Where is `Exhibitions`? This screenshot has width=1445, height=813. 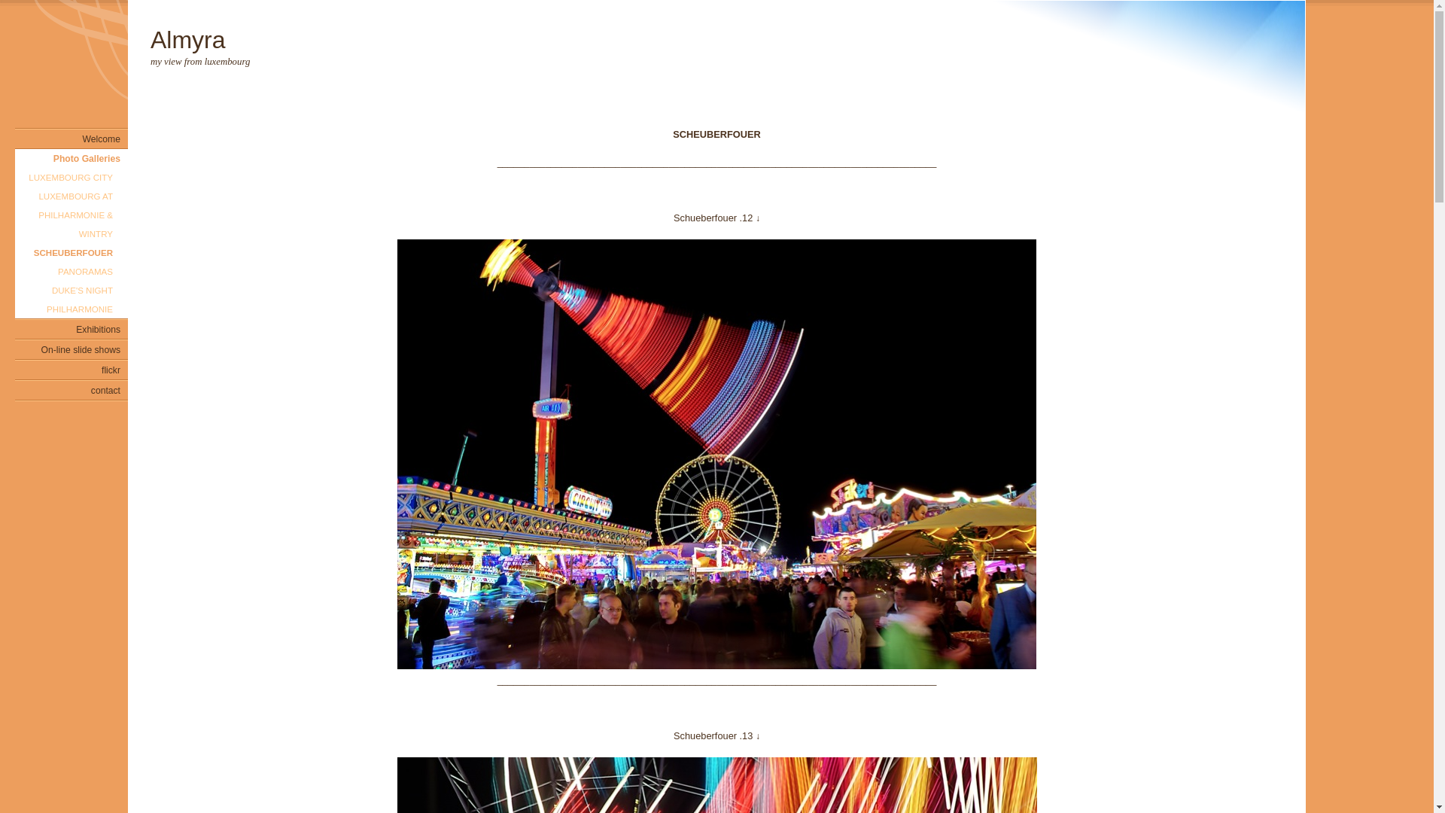 Exhibitions is located at coordinates (71, 330).